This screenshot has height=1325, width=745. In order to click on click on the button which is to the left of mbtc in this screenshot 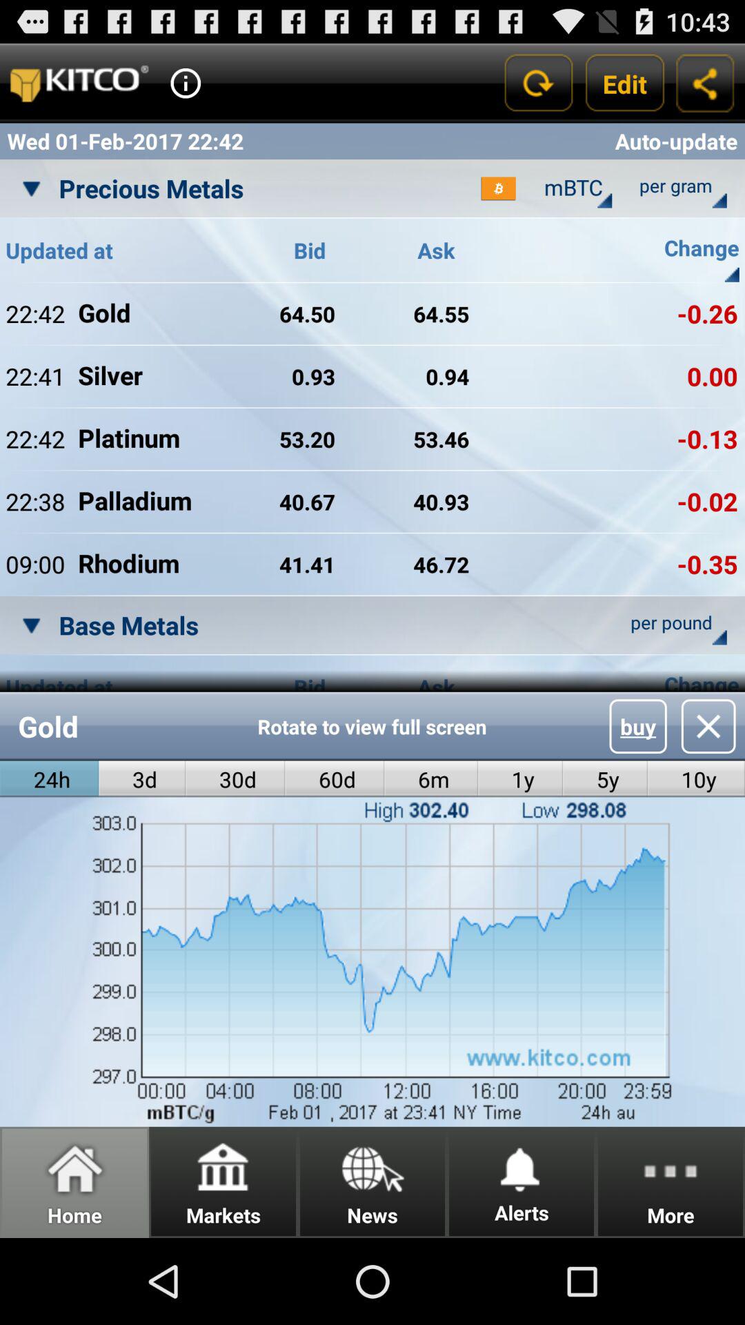, I will do `click(499, 188)`.